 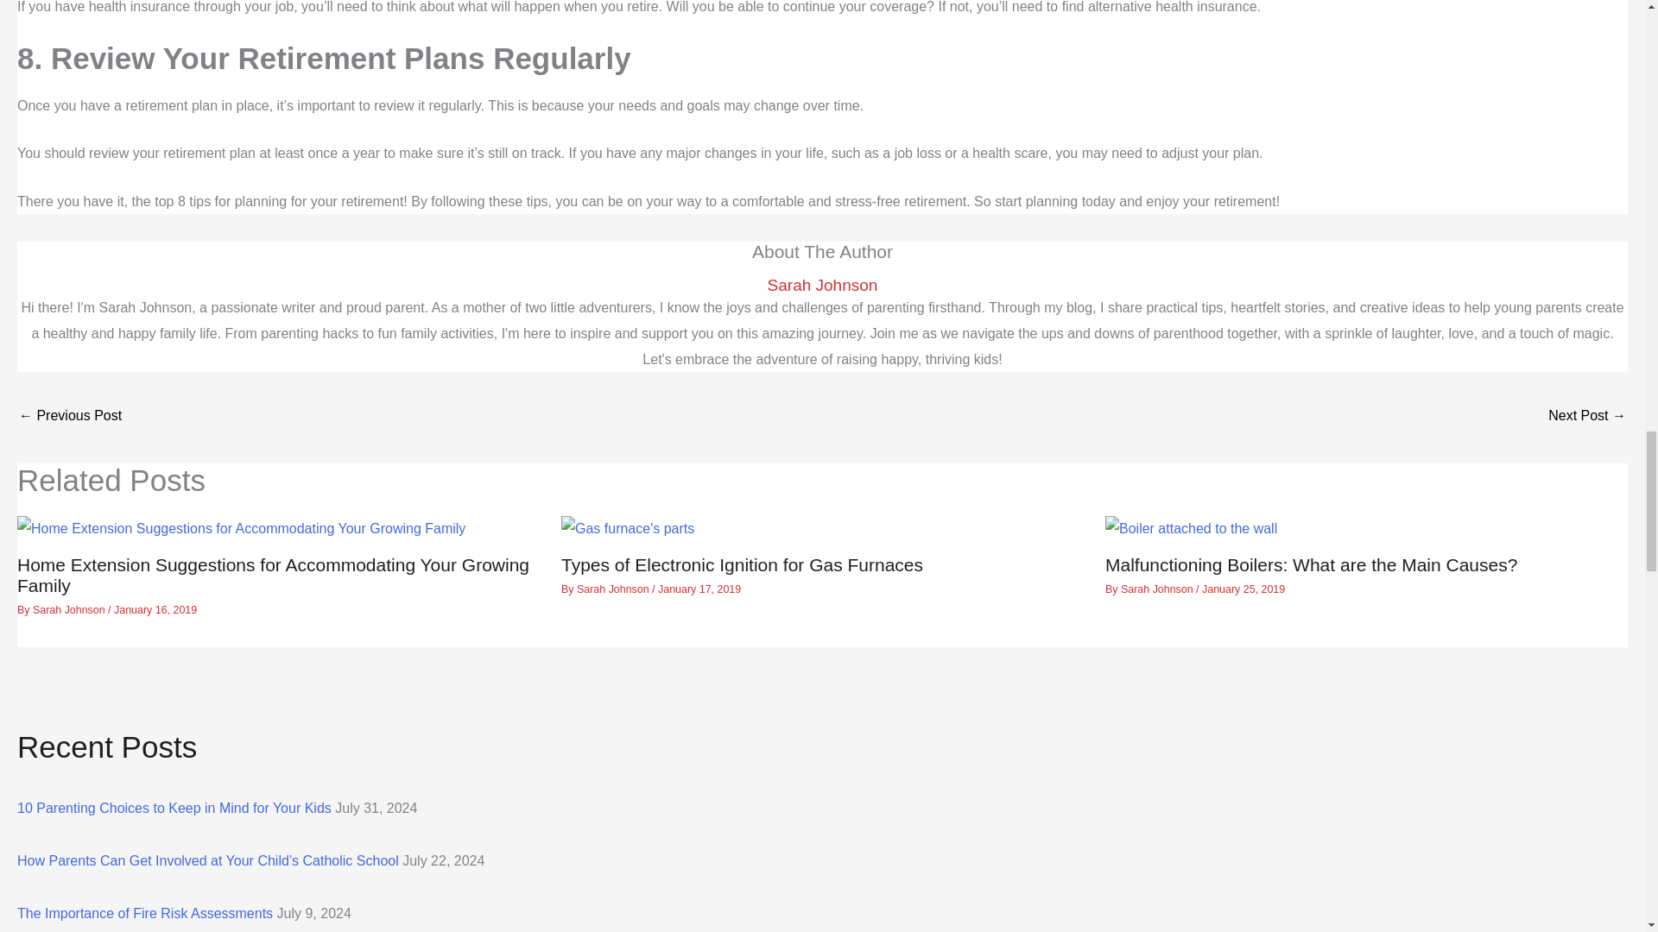 I want to click on Setting Up a Family Office at Home, so click(x=1587, y=418).